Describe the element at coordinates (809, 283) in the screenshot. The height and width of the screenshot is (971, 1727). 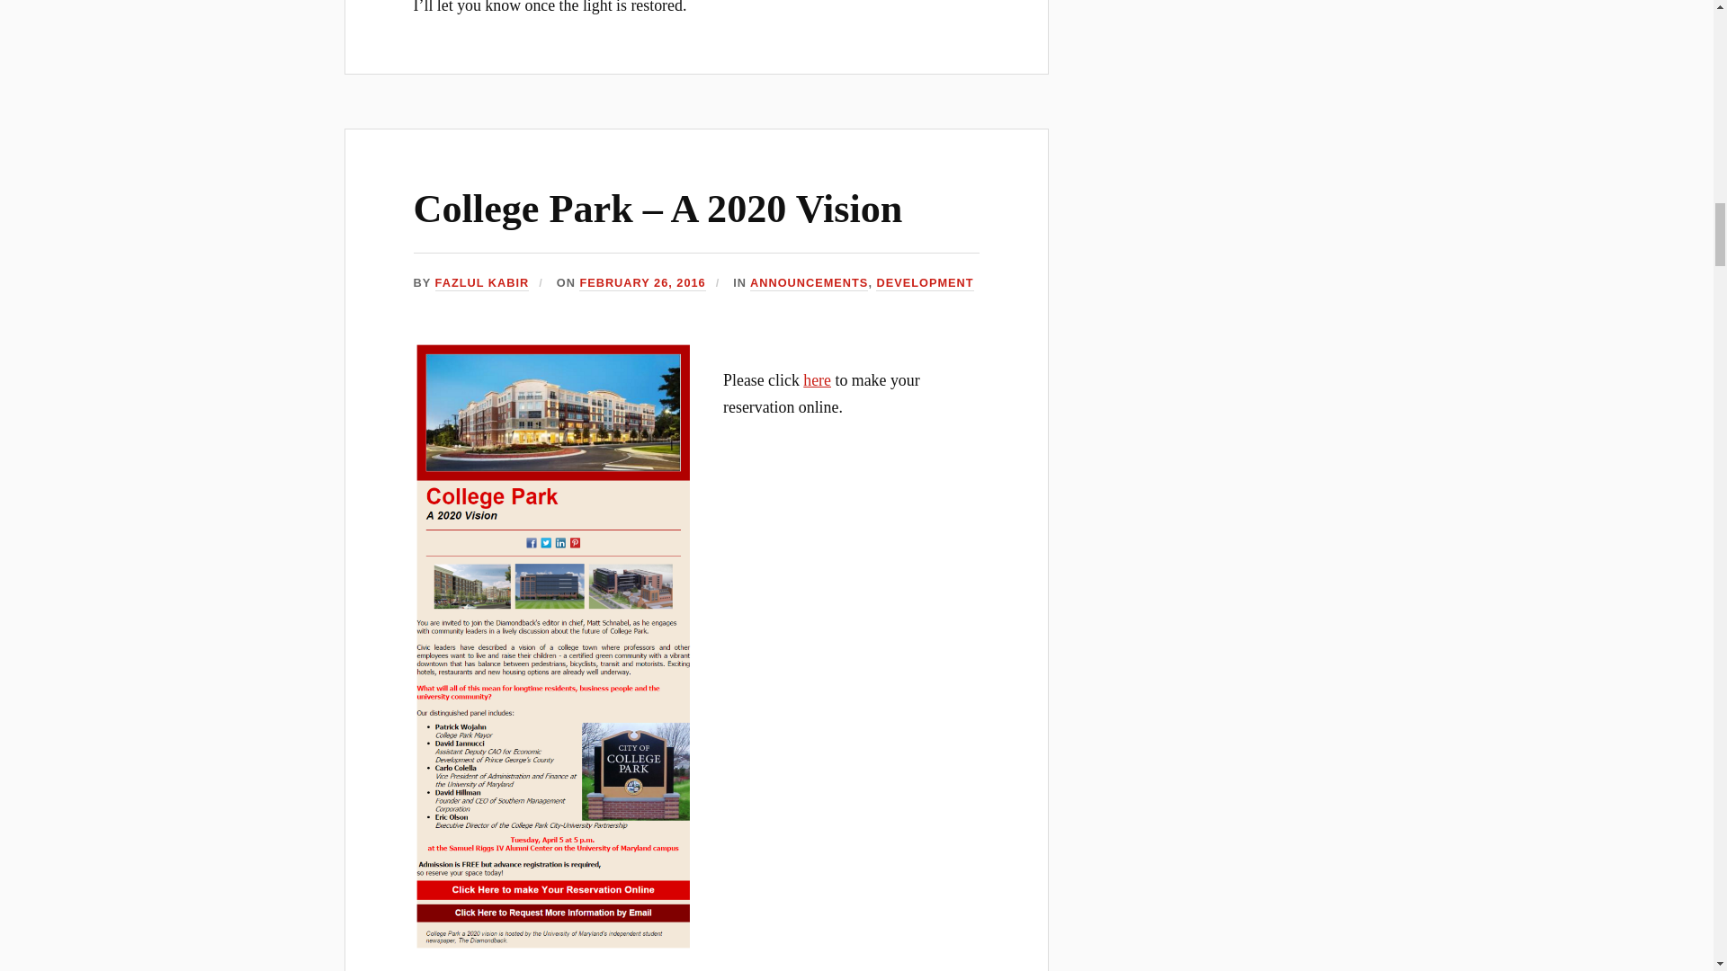
I see `ANNOUNCEMENTS` at that location.